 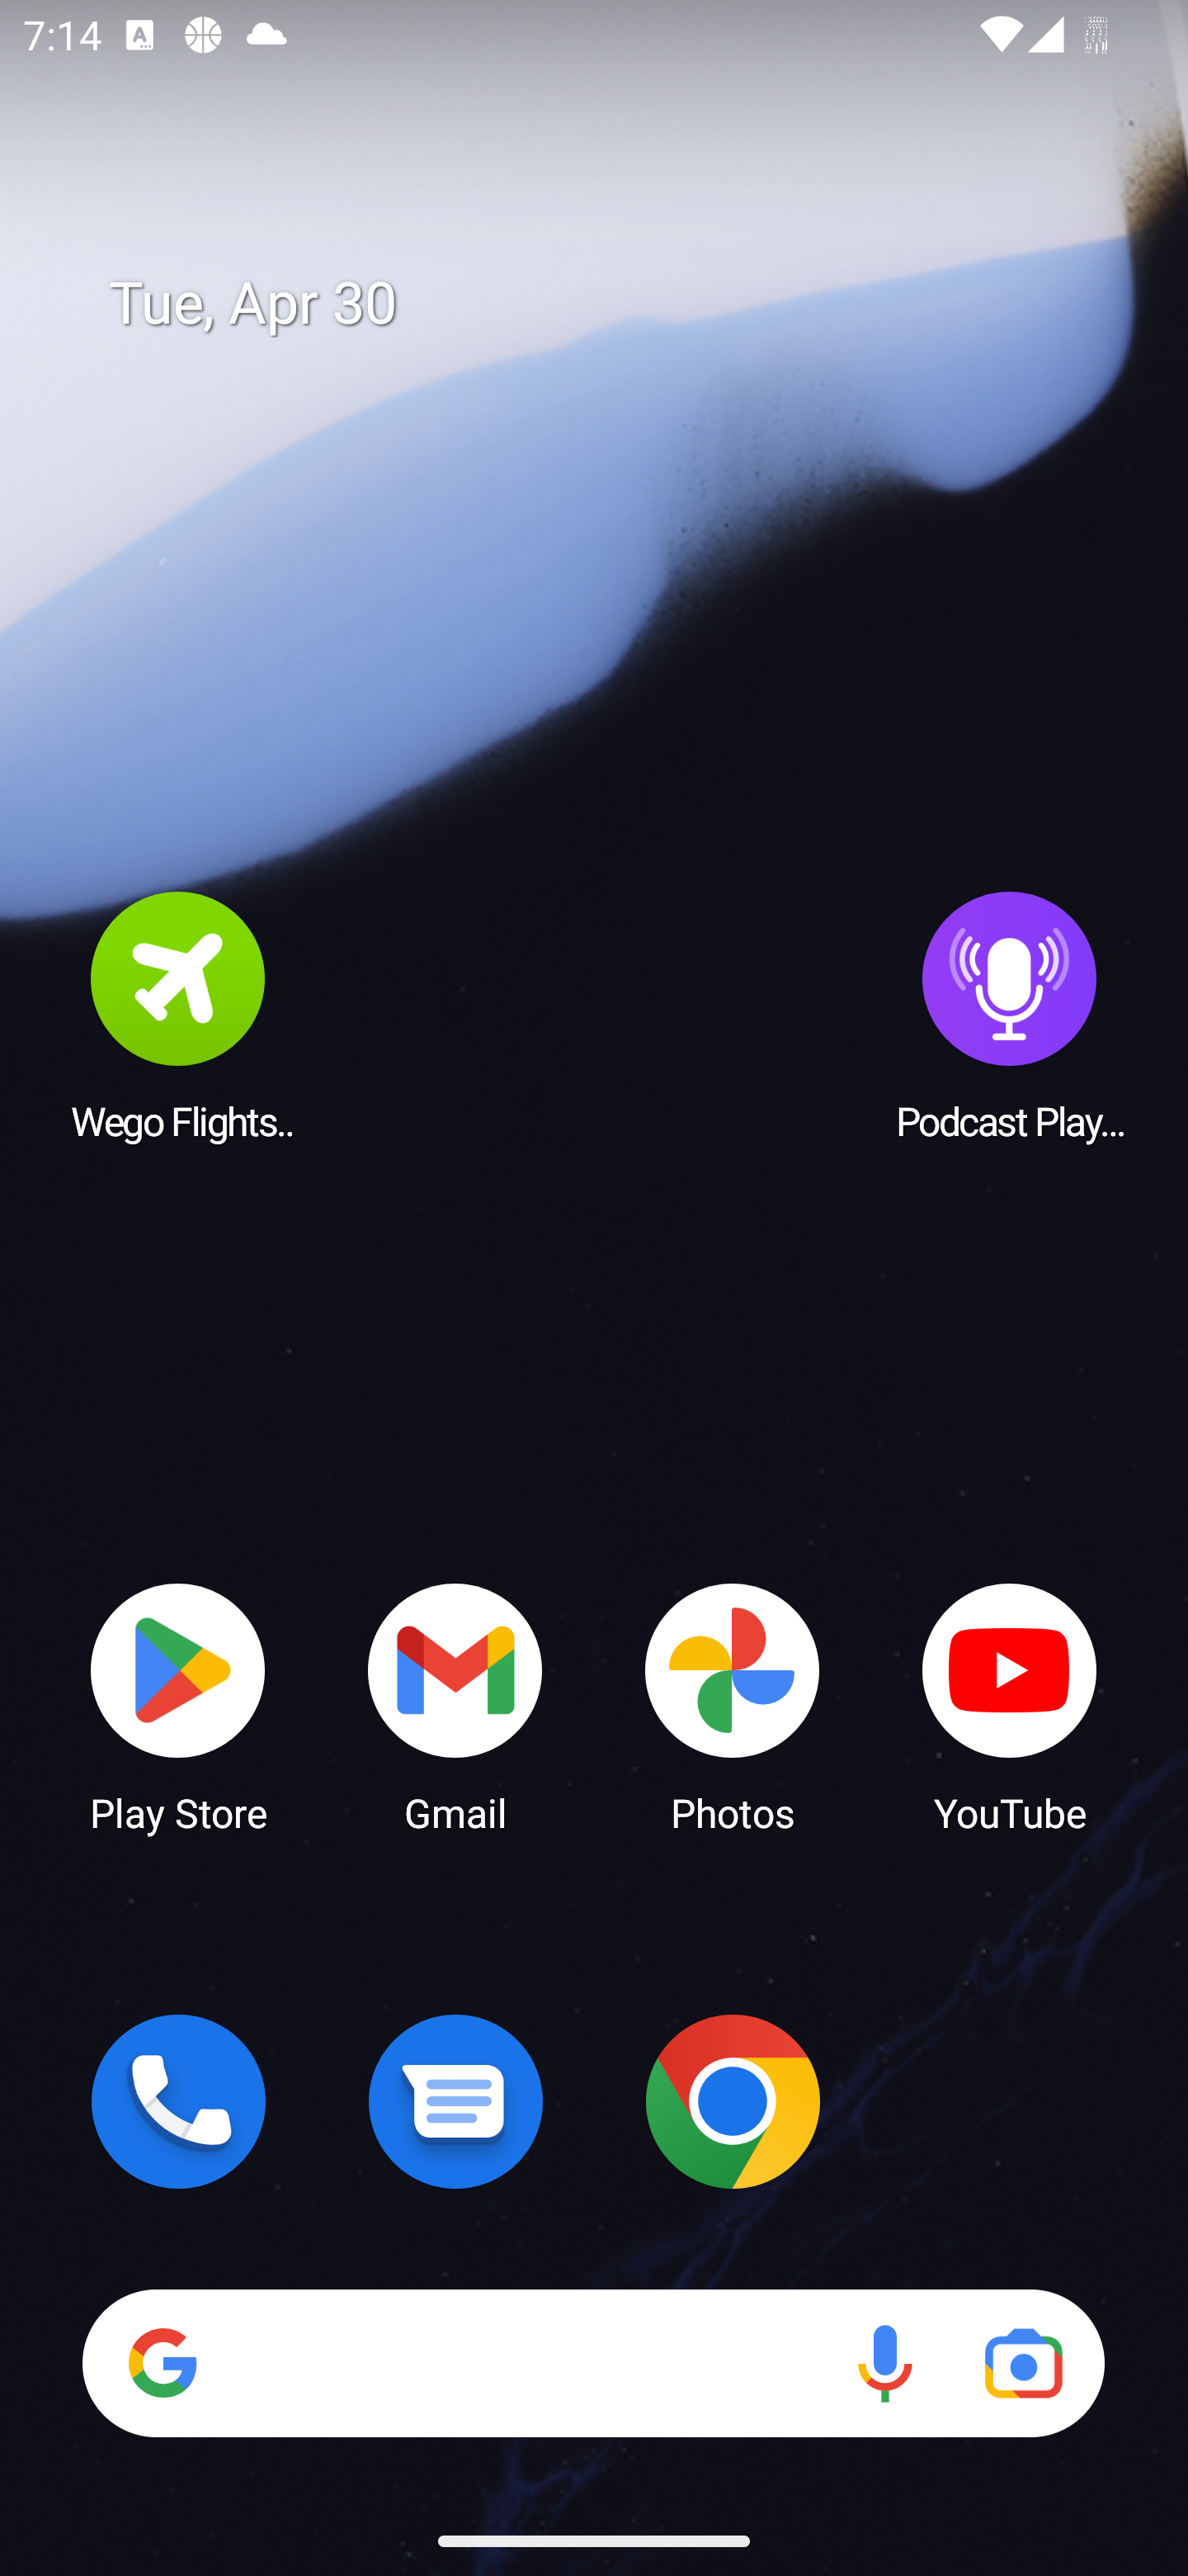 I want to click on Play Store, so click(x=178, y=1706).